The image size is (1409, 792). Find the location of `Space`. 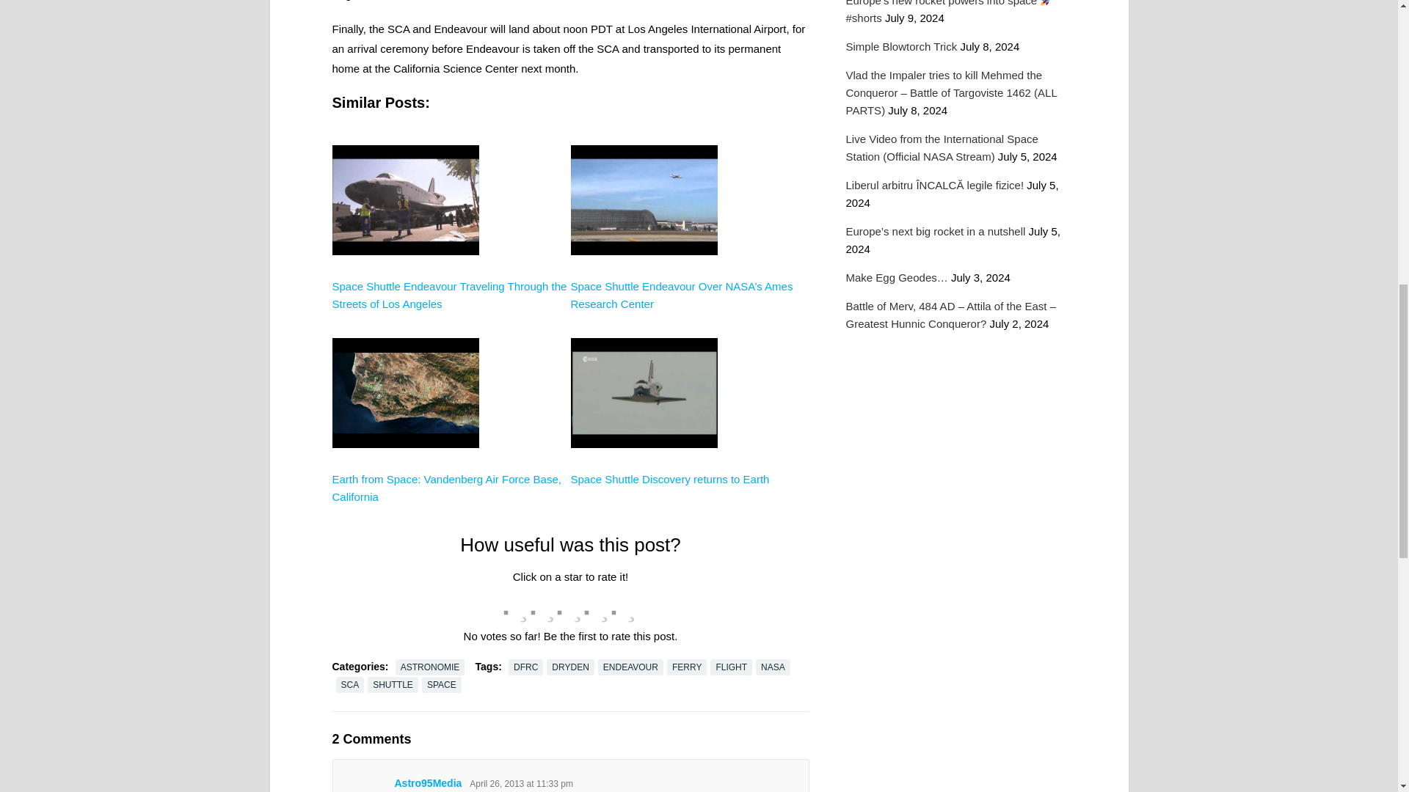

Space is located at coordinates (405, 308).